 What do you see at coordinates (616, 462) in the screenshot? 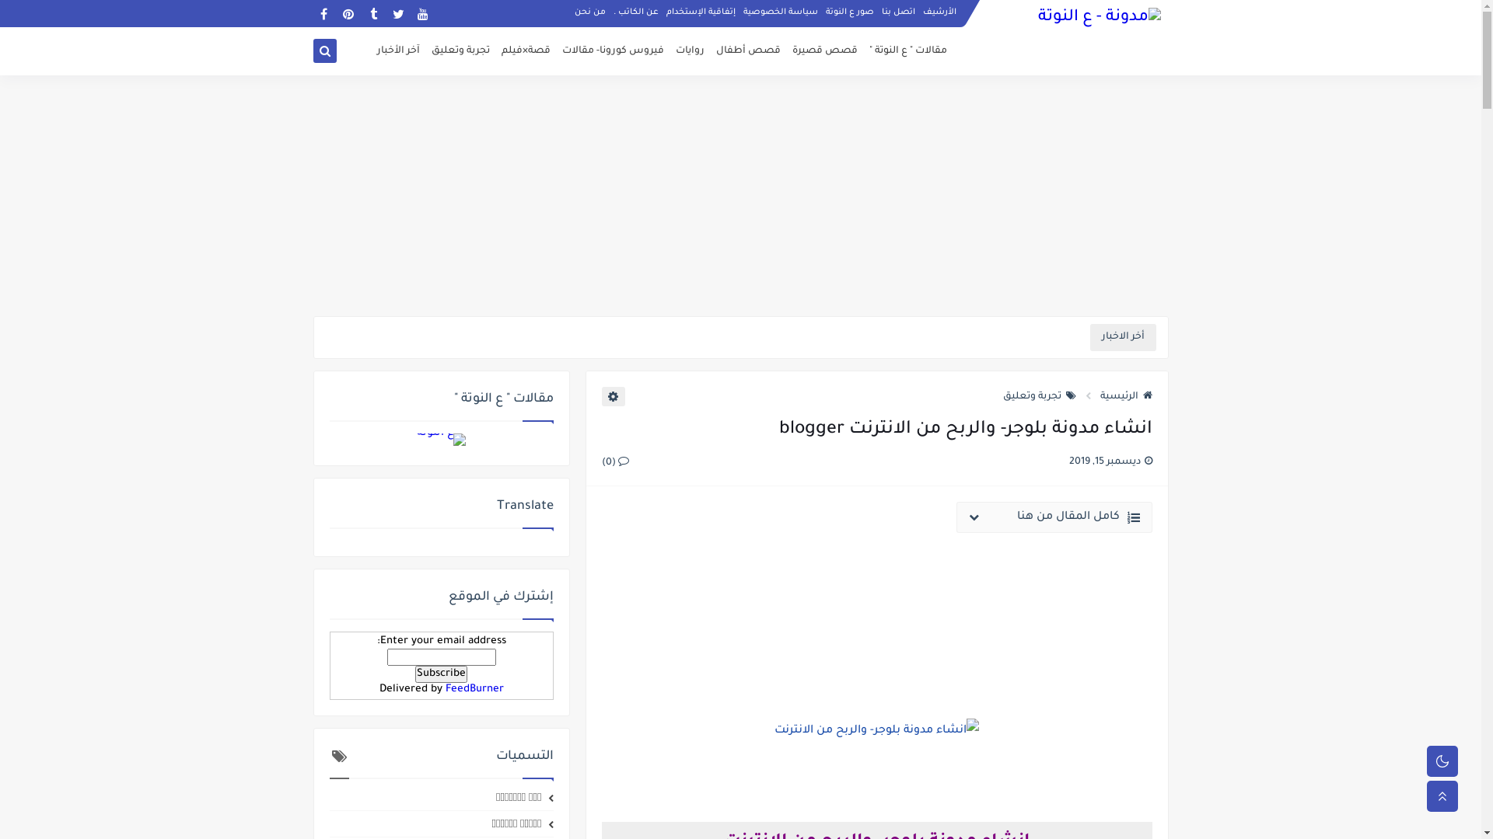
I see `(0)` at bounding box center [616, 462].